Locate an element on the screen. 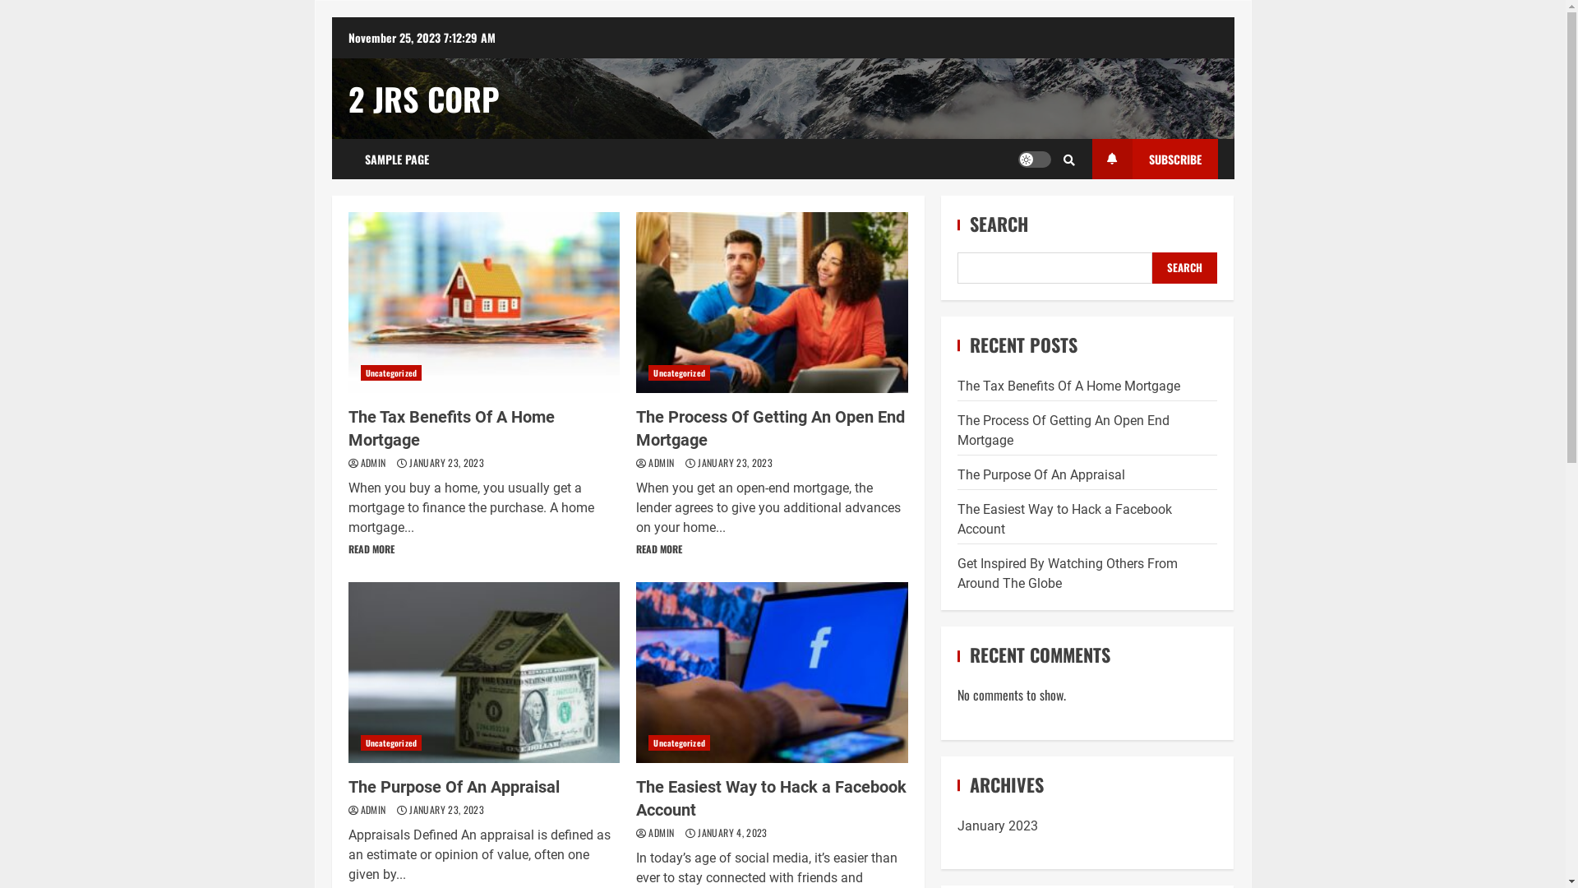  SUBSCRIBE is located at coordinates (1154, 160).